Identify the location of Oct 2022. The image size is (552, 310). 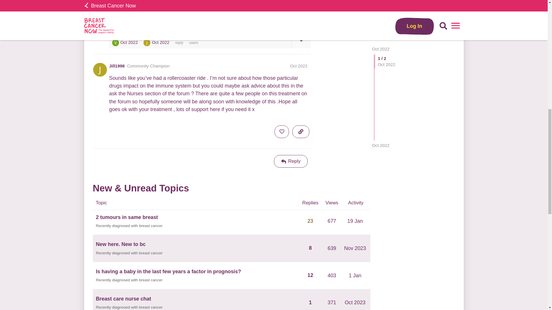
(381, 8).